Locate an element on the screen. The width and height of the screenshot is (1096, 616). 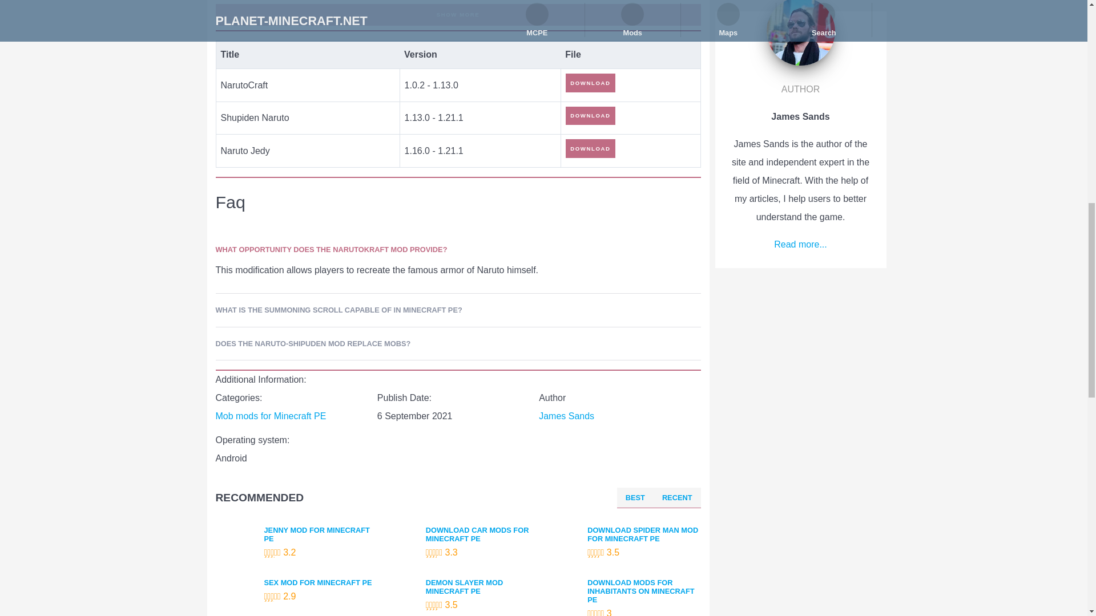
SEX MOD FOR MINECRAFT PE is located at coordinates (320, 583).